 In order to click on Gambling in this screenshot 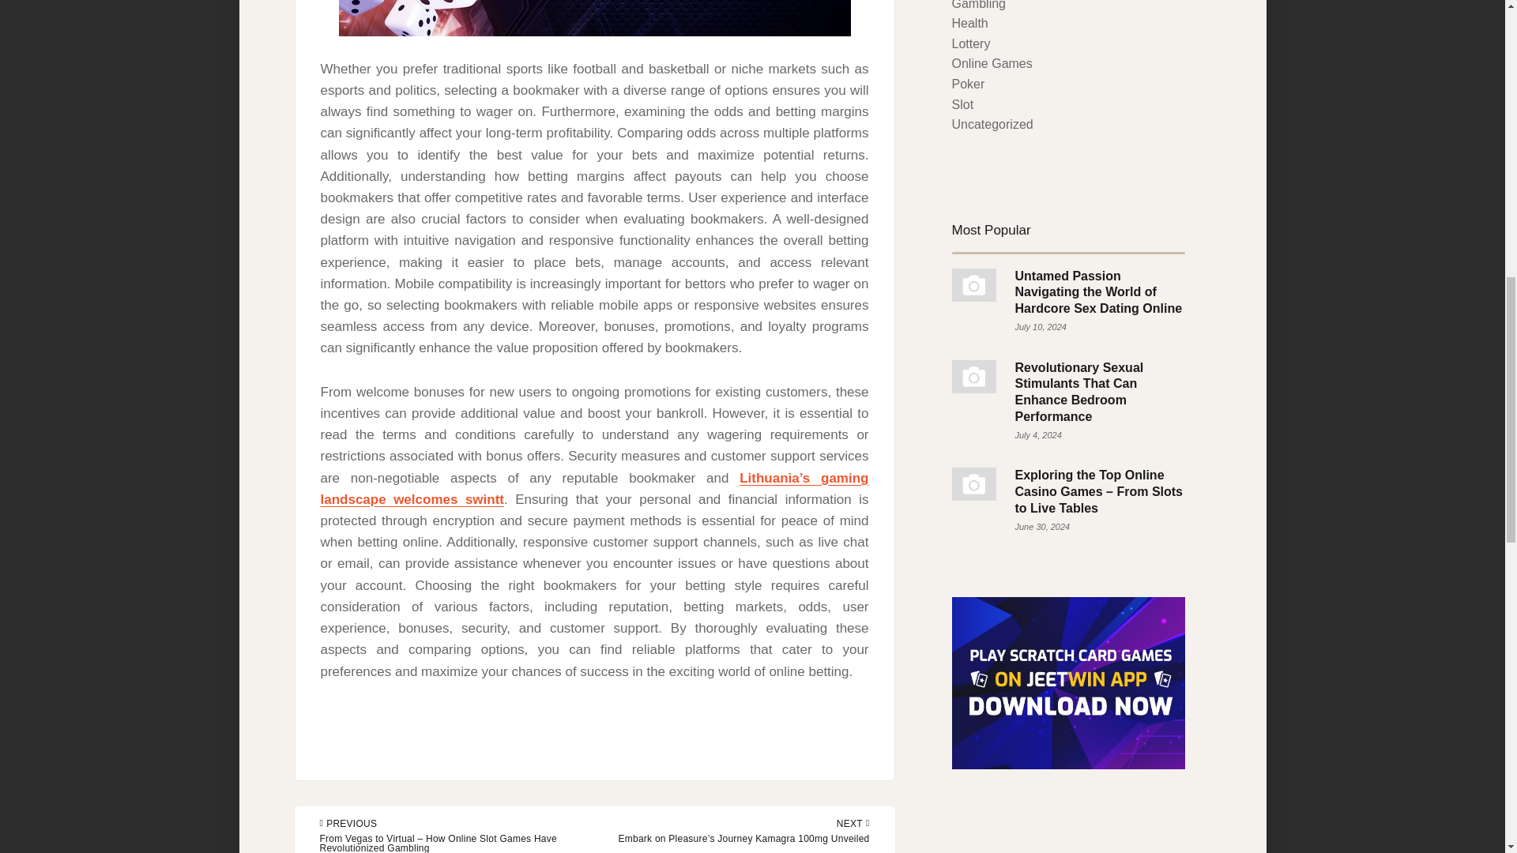, I will do `click(977, 5)`.